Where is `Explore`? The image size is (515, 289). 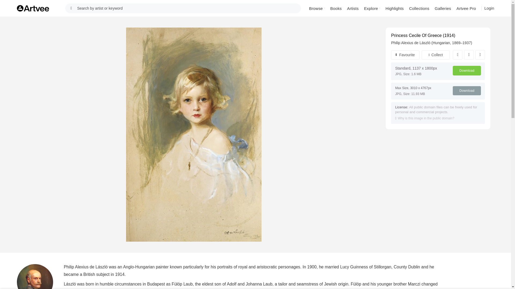 Explore is located at coordinates (372, 8).